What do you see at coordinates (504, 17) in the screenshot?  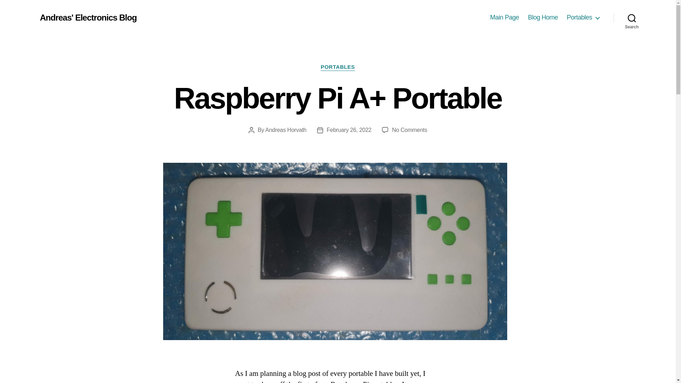 I see `Main Page` at bounding box center [504, 17].